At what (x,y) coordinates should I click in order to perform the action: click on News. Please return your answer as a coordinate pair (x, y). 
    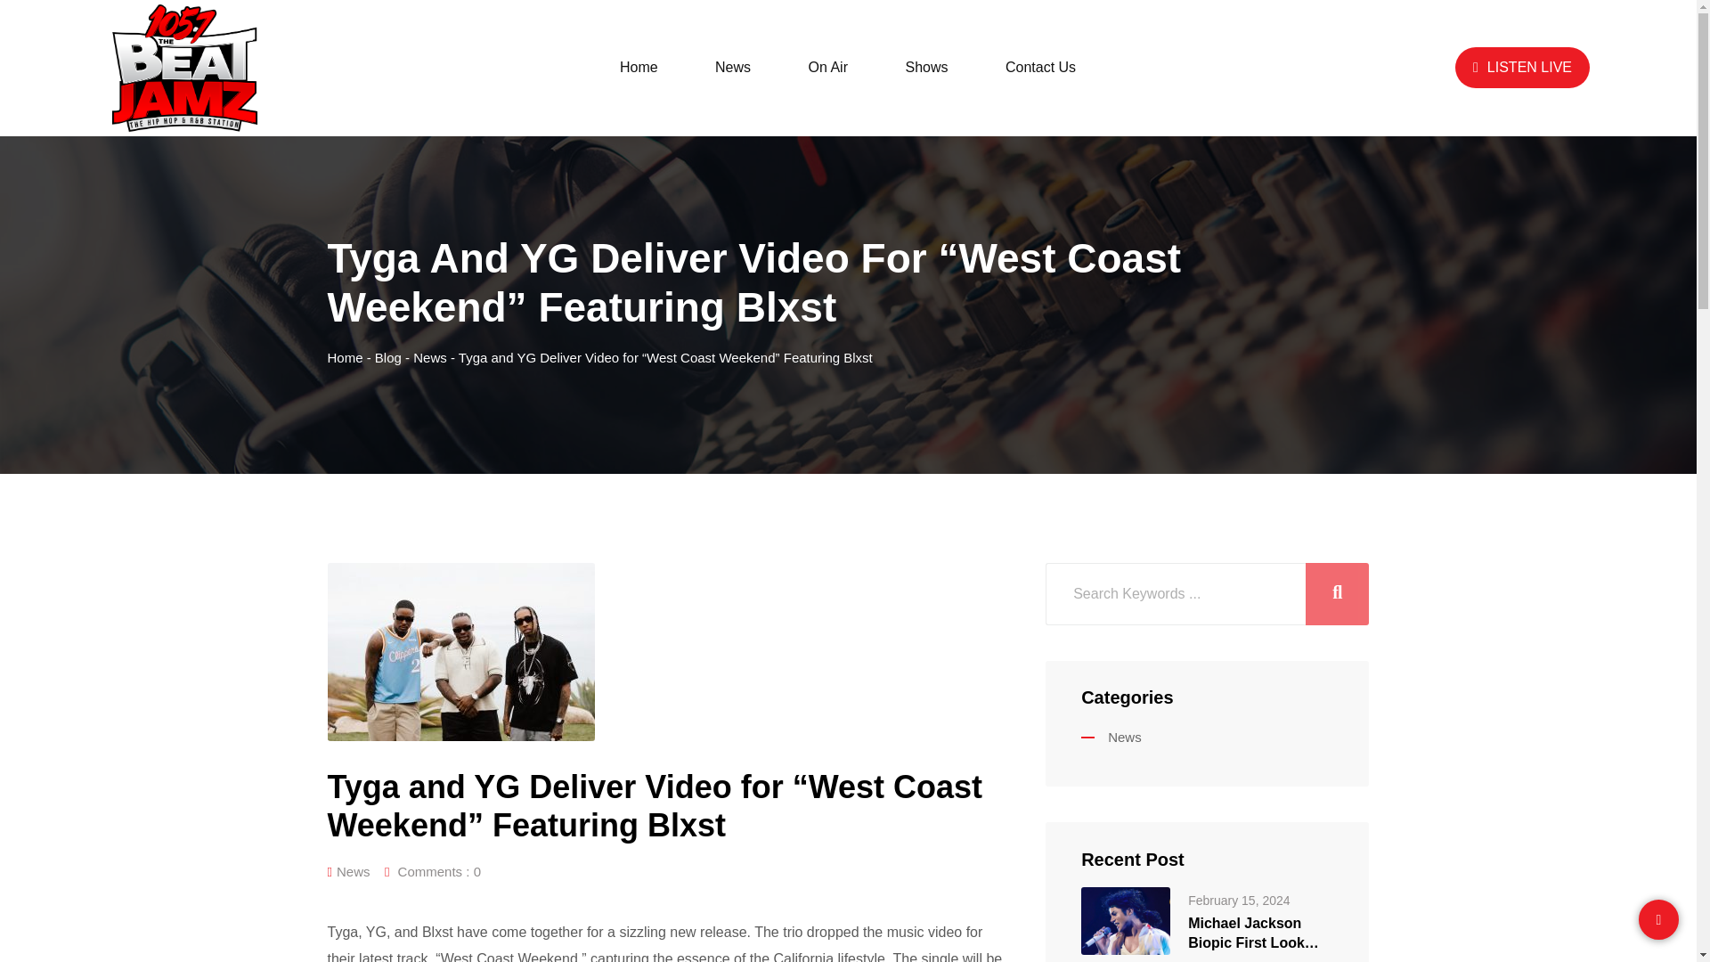
    Looking at the image, I should click on (1111, 736).